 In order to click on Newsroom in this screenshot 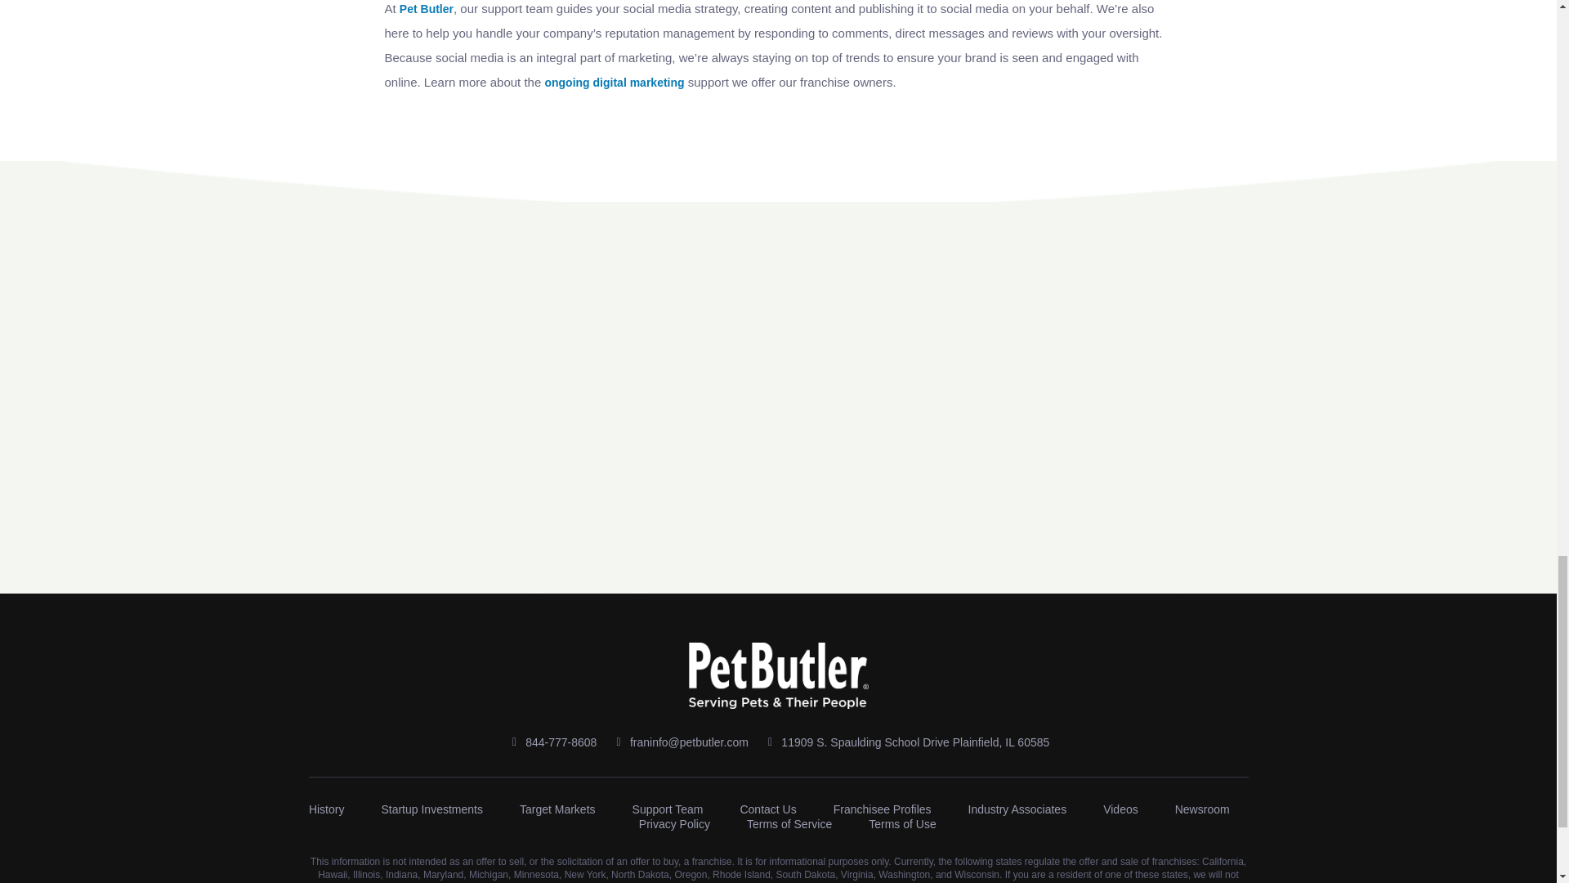, I will do `click(1203, 809)`.